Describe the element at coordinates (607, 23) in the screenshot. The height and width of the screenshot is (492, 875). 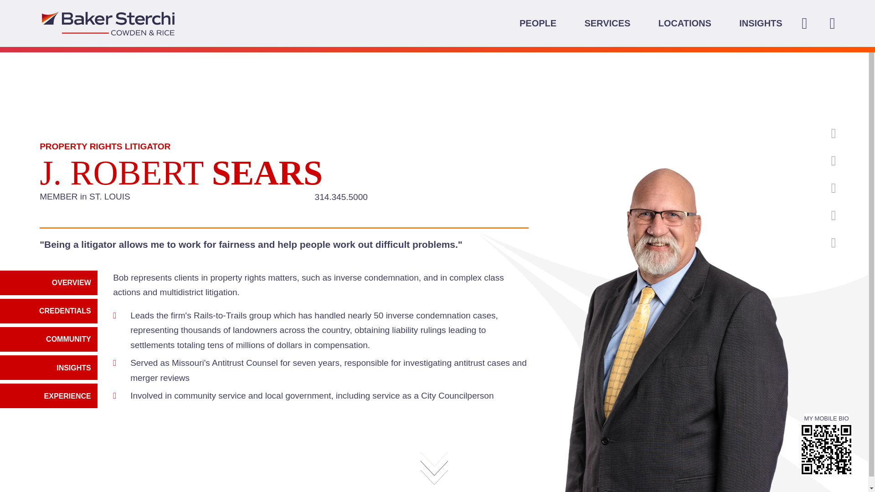
I see `SERVICES` at that location.